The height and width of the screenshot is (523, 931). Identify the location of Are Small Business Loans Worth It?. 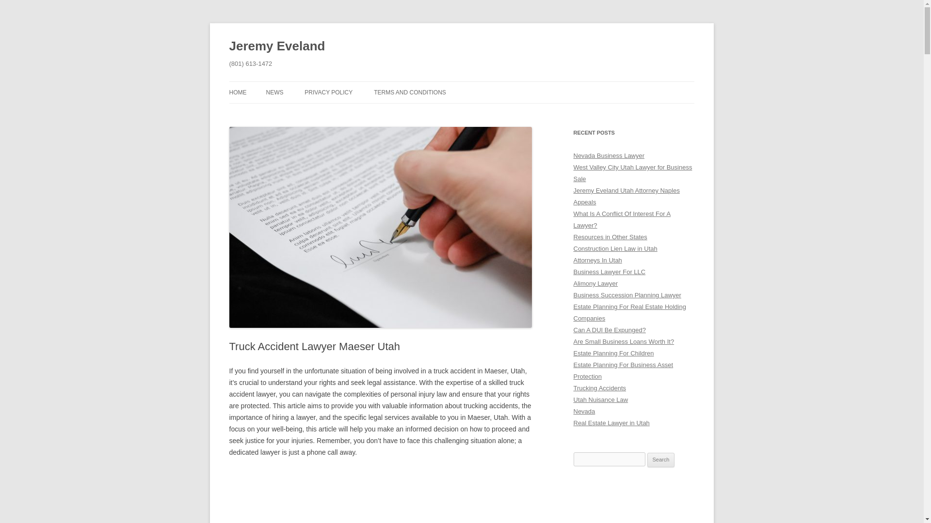
(624, 341).